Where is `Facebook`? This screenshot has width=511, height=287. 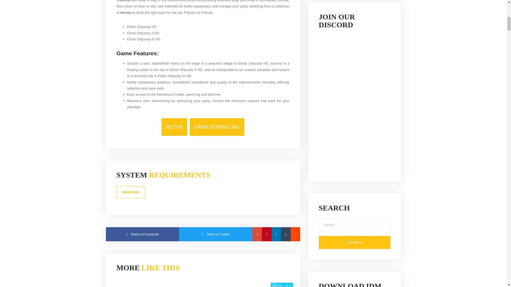
Facebook is located at coordinates (142, 234).